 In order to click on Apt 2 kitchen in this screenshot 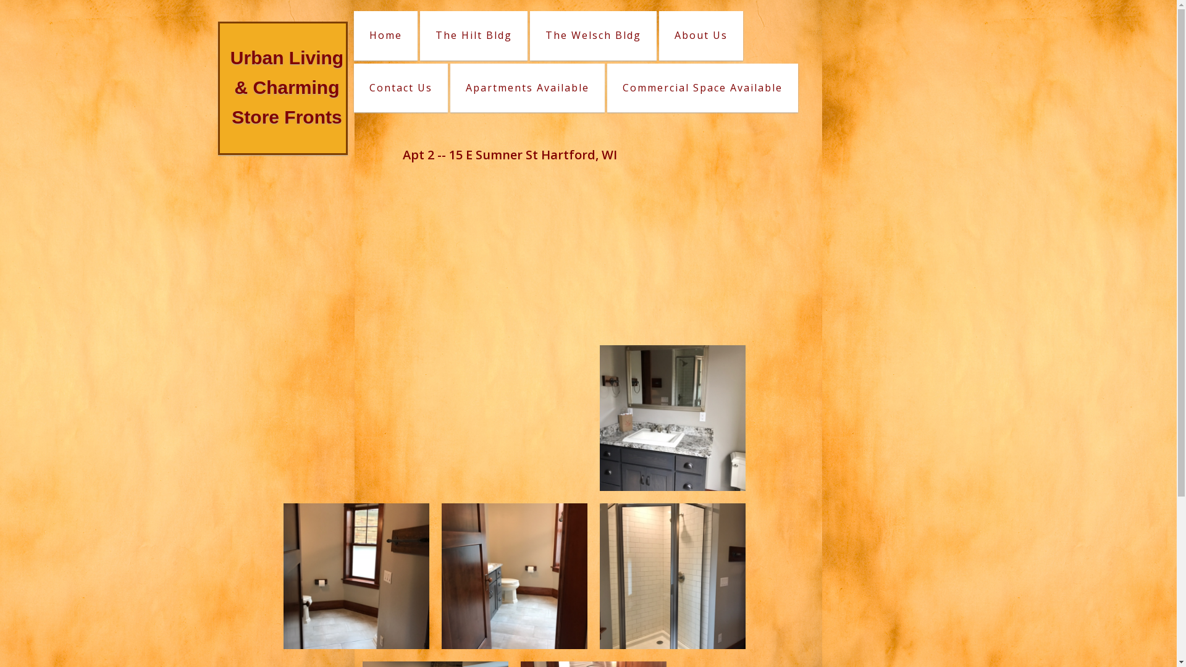, I will do `click(672, 260)`.